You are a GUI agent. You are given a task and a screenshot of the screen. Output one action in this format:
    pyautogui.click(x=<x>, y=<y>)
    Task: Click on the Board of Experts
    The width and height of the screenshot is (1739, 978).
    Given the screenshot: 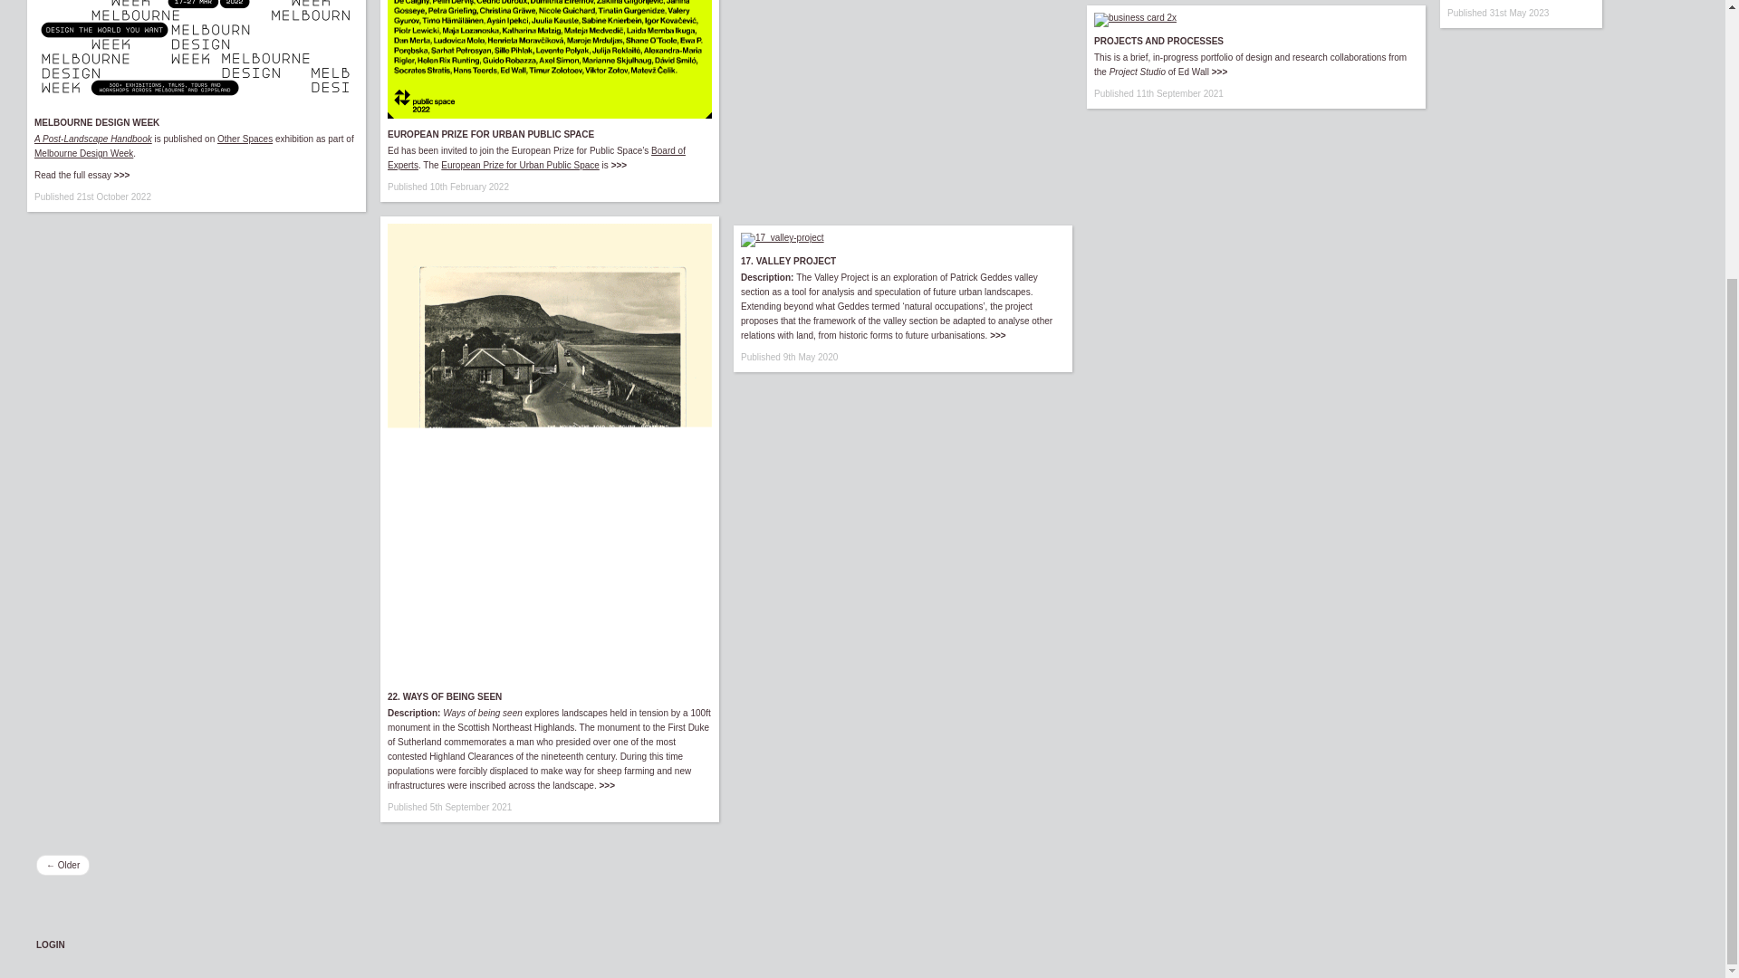 What is the action you would take?
    pyautogui.click(x=536, y=158)
    